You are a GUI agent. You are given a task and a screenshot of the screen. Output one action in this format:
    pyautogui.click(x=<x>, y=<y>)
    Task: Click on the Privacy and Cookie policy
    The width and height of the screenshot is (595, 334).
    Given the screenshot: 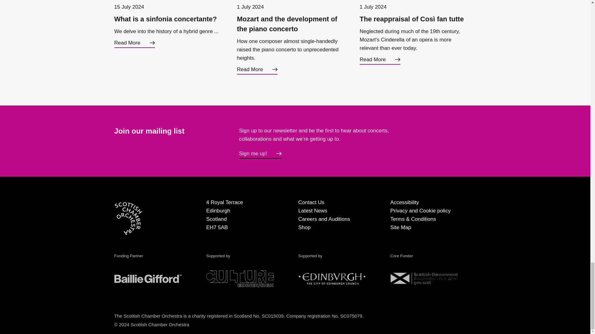 What is the action you would take?
    pyautogui.click(x=421, y=211)
    